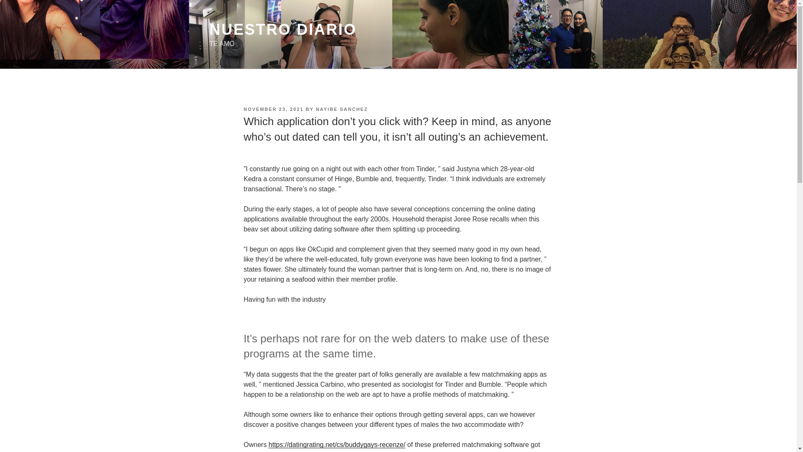 This screenshot has height=452, width=803. I want to click on NOVEMBER 23, 2021, so click(273, 109).